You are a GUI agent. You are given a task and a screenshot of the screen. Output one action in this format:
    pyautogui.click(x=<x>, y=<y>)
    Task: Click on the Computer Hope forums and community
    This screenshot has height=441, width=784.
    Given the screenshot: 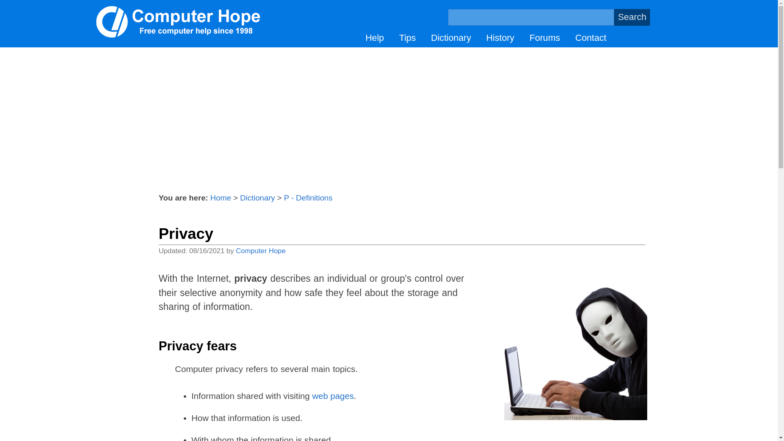 What is the action you would take?
    pyautogui.click(x=545, y=38)
    